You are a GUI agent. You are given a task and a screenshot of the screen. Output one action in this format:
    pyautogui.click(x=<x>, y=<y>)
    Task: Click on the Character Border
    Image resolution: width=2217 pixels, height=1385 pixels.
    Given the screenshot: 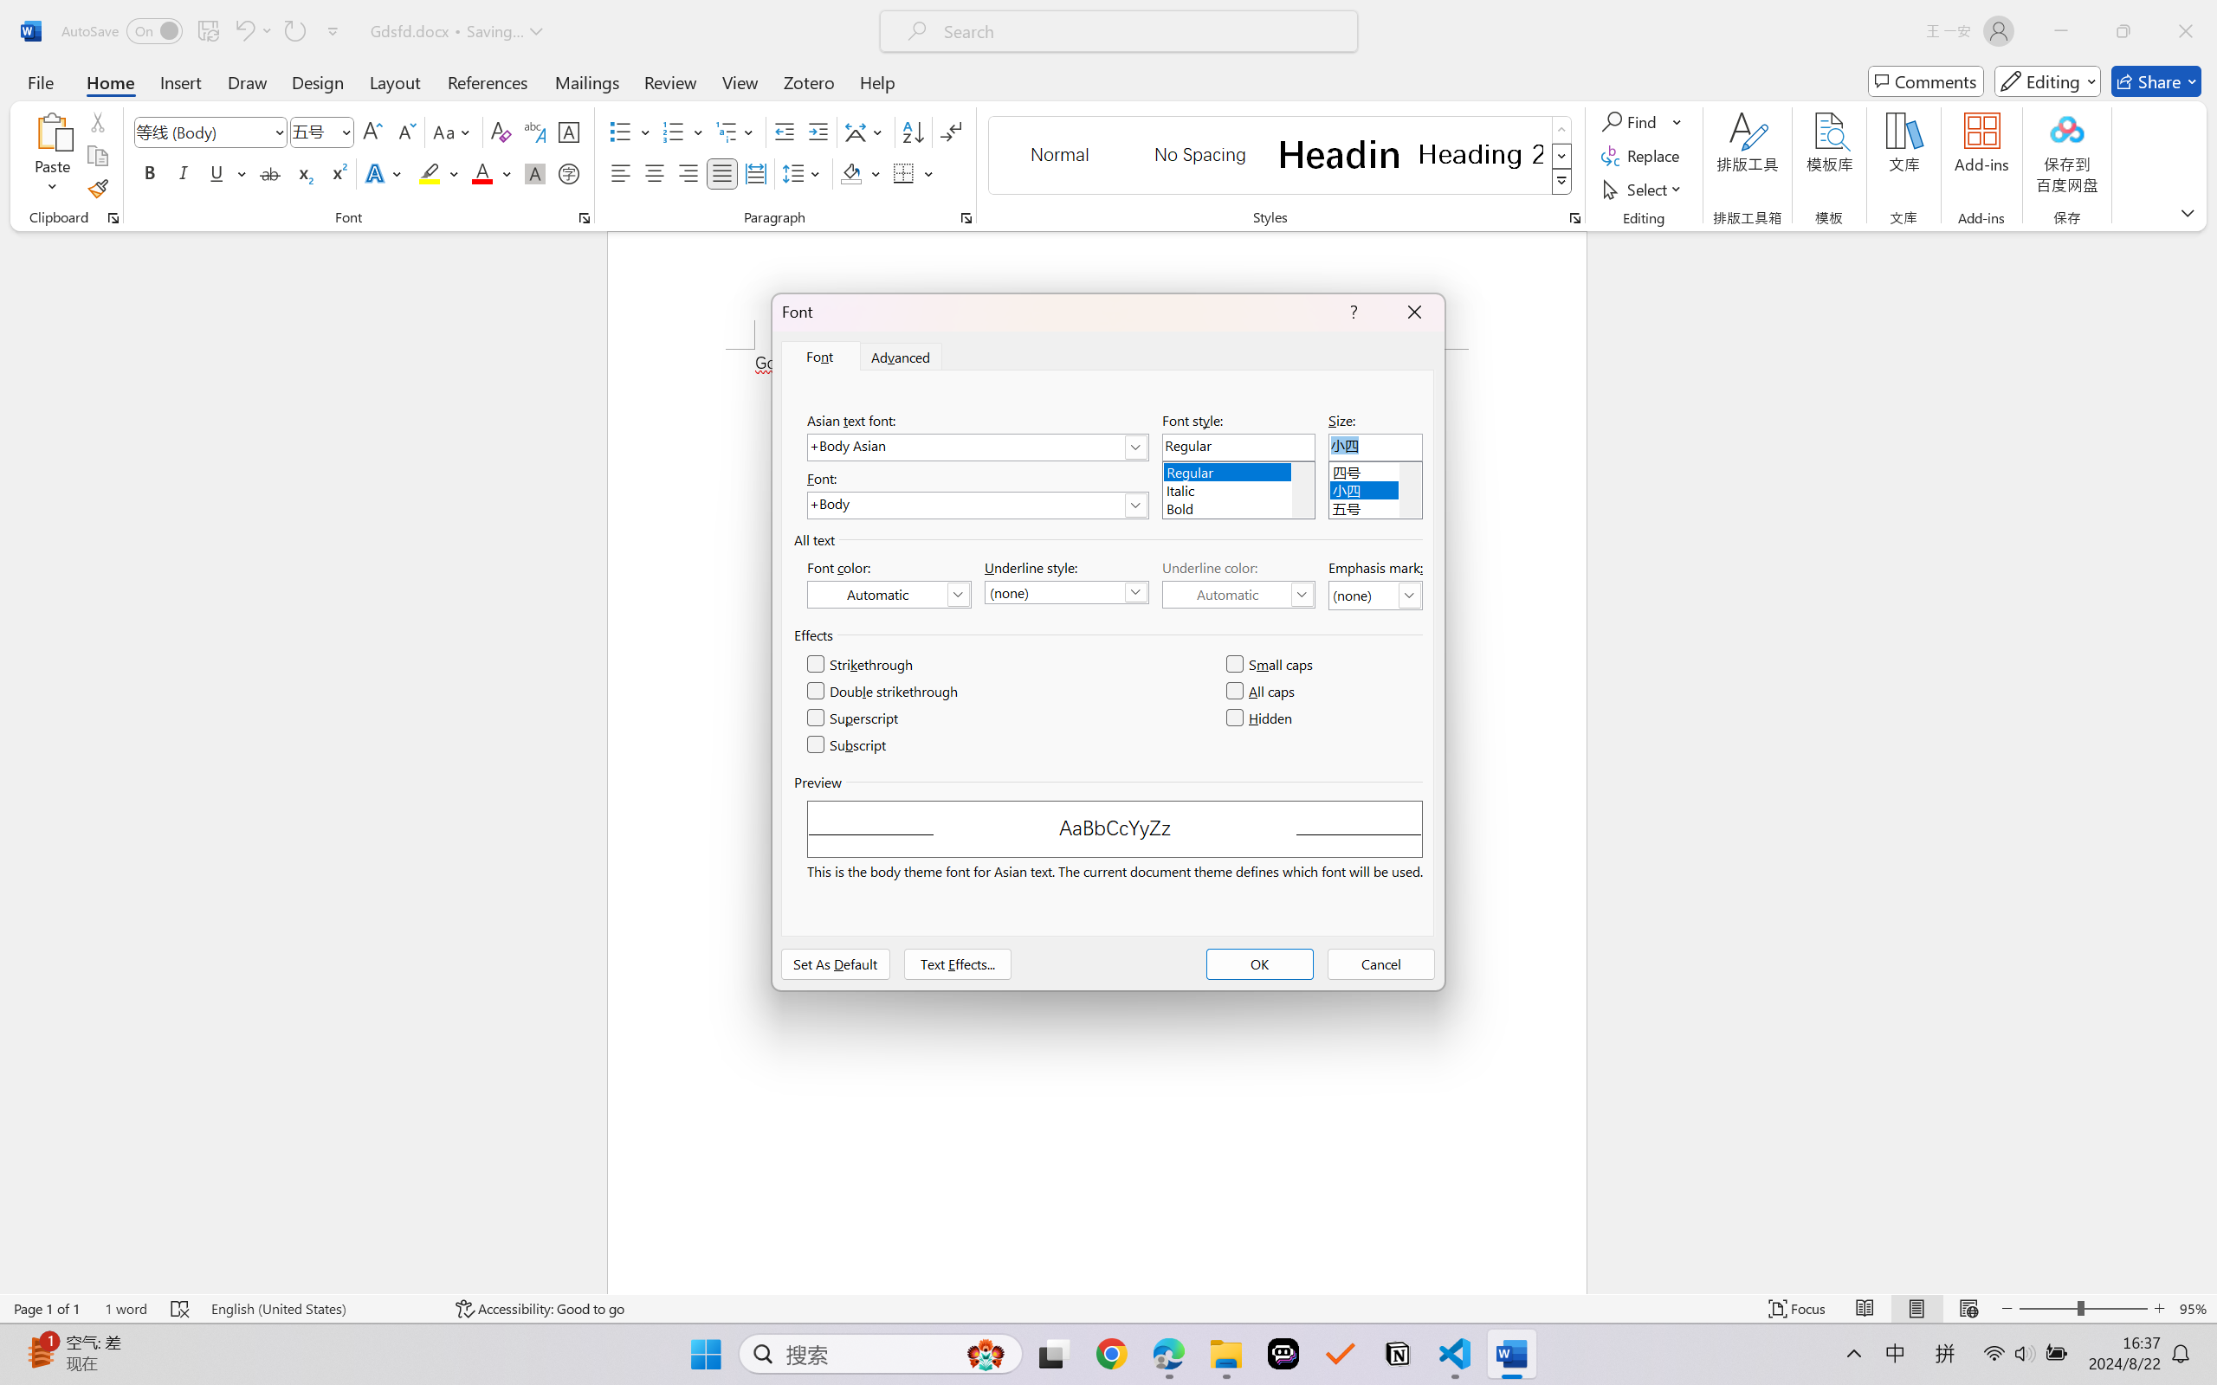 What is the action you would take?
    pyautogui.click(x=570, y=132)
    